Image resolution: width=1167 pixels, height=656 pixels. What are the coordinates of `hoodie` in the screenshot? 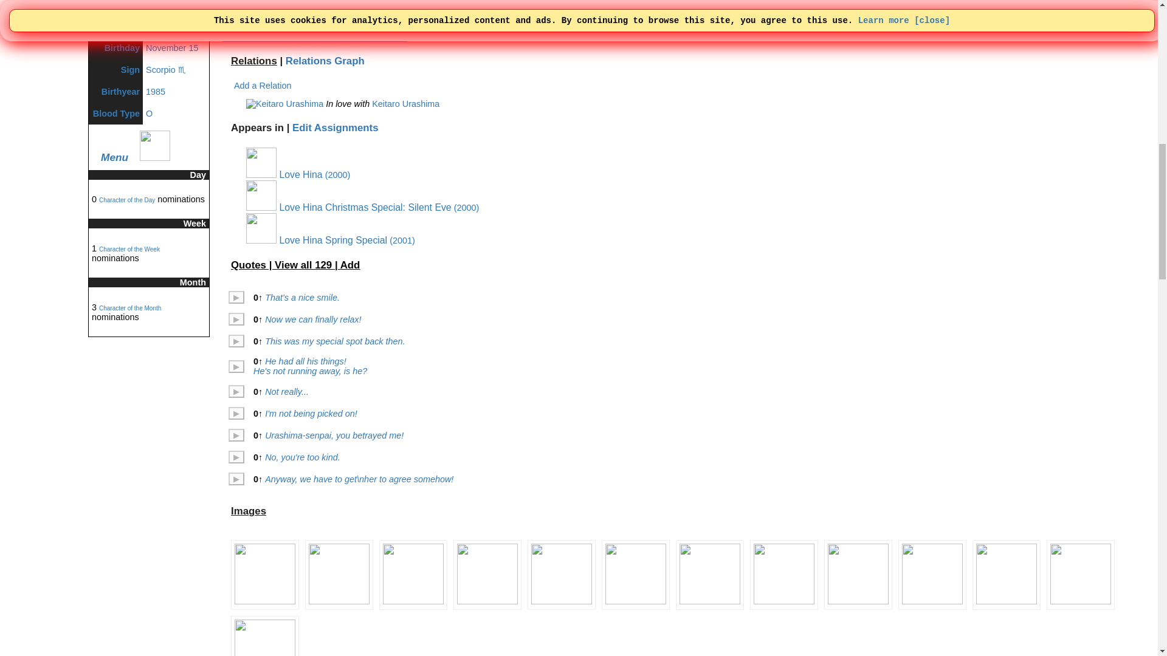 It's located at (159, 14).